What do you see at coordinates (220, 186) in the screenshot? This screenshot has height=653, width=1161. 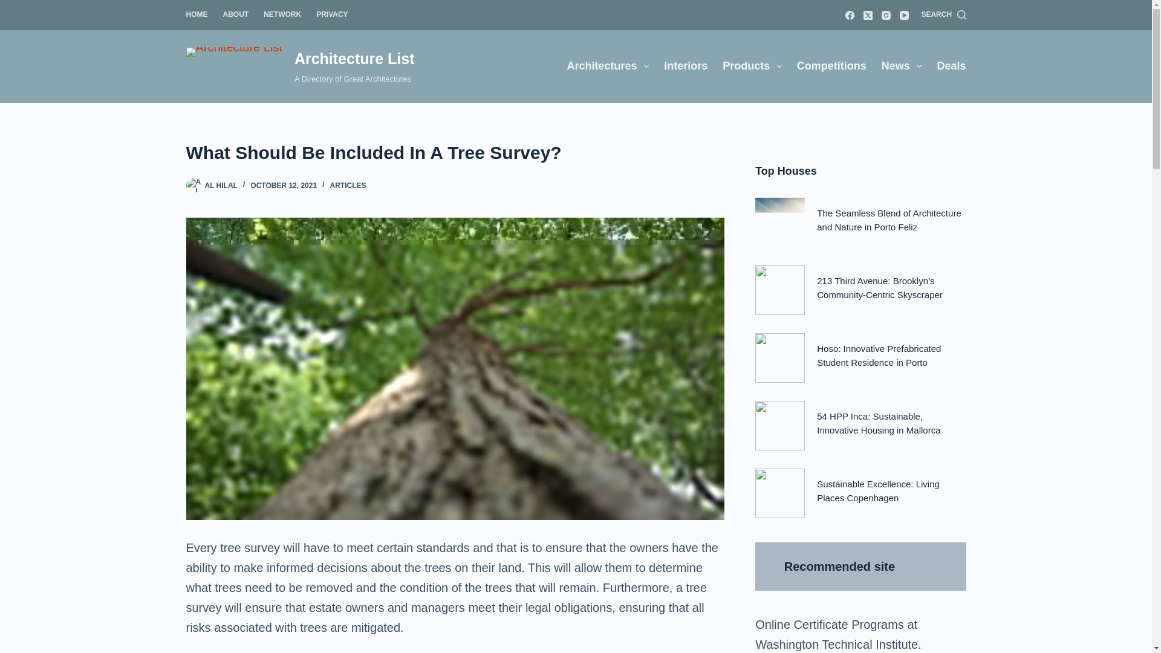 I see `Posts by Al Hilal` at bounding box center [220, 186].